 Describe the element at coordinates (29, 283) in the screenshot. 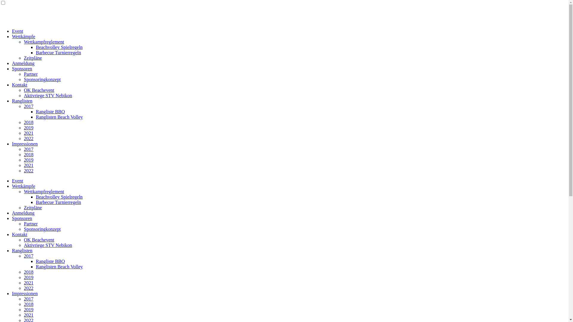

I see `2021` at that location.